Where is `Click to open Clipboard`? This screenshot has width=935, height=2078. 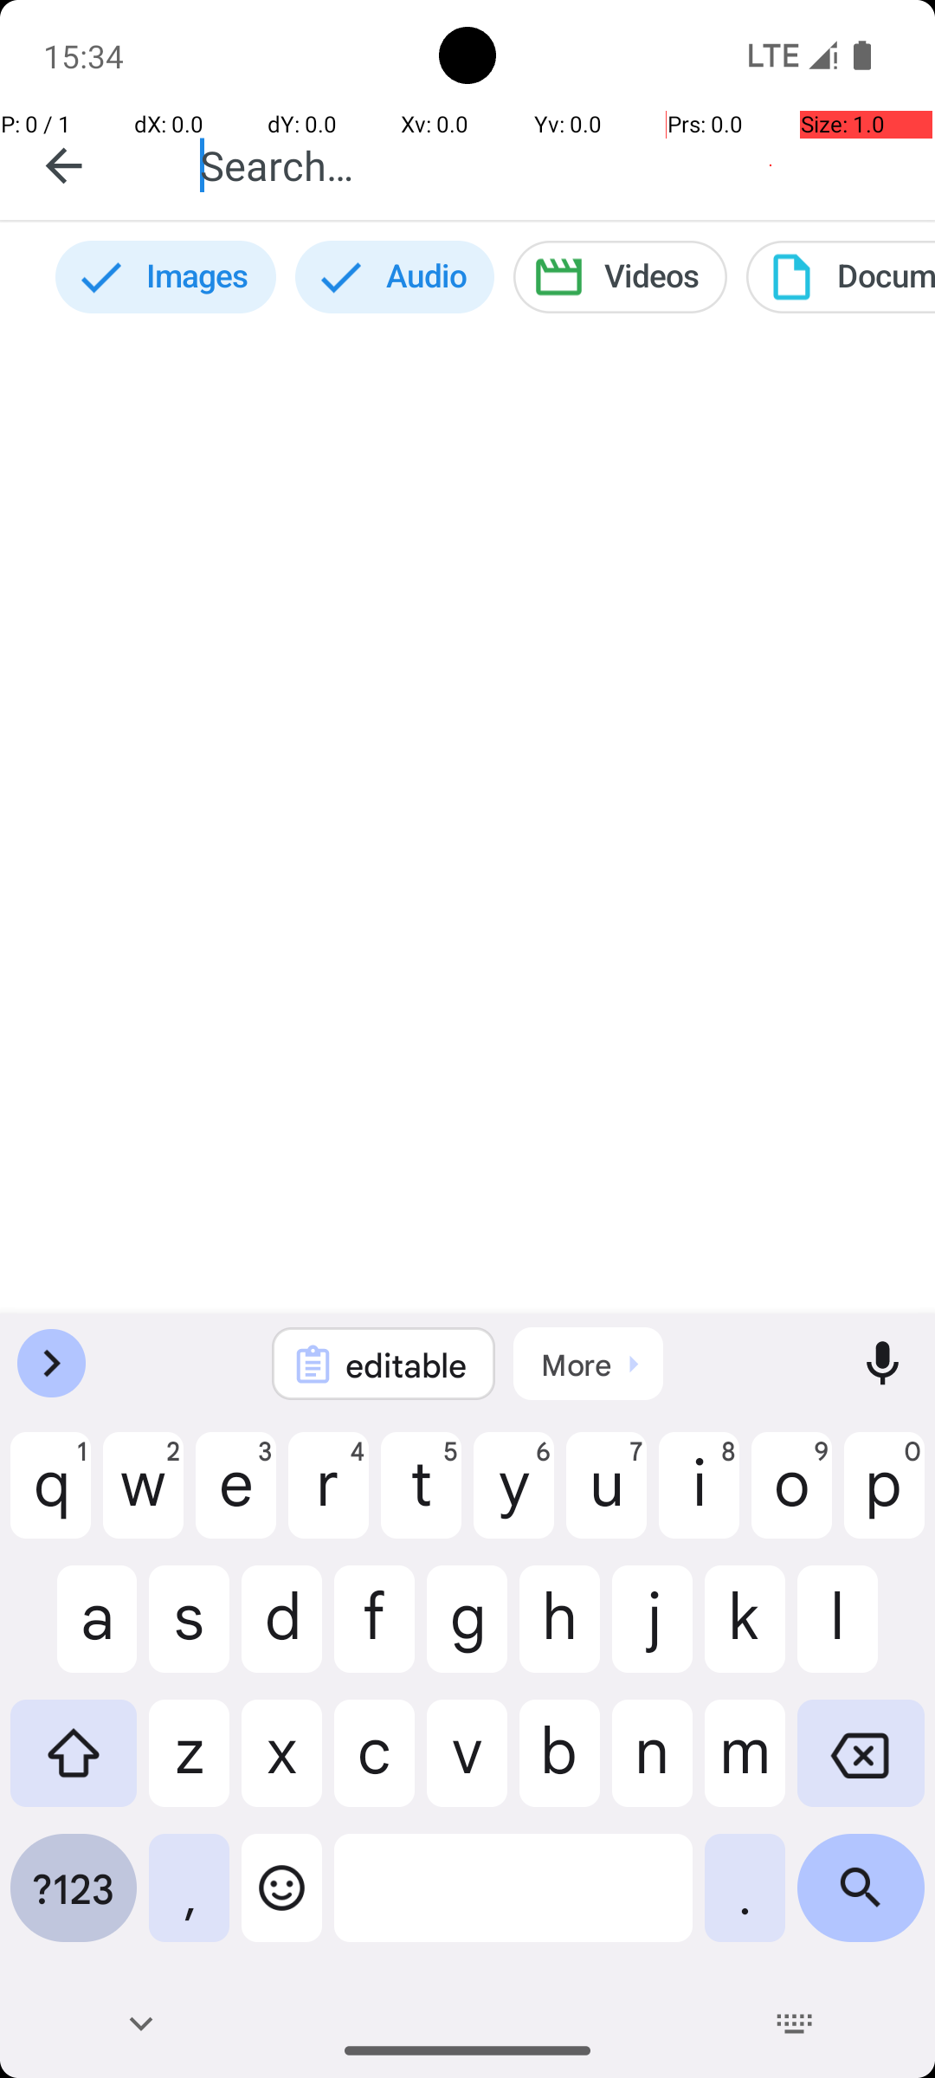
Click to open Clipboard is located at coordinates (589, 1364).